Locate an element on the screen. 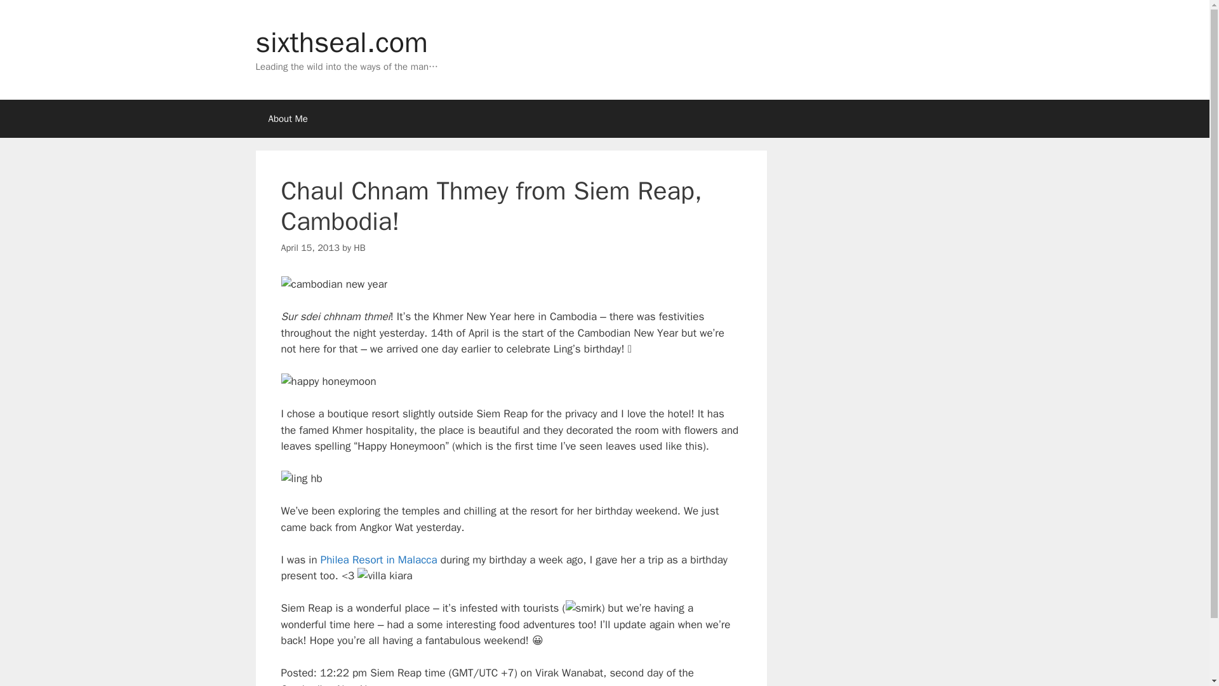 This screenshot has height=686, width=1219. smirk is located at coordinates (583, 609).